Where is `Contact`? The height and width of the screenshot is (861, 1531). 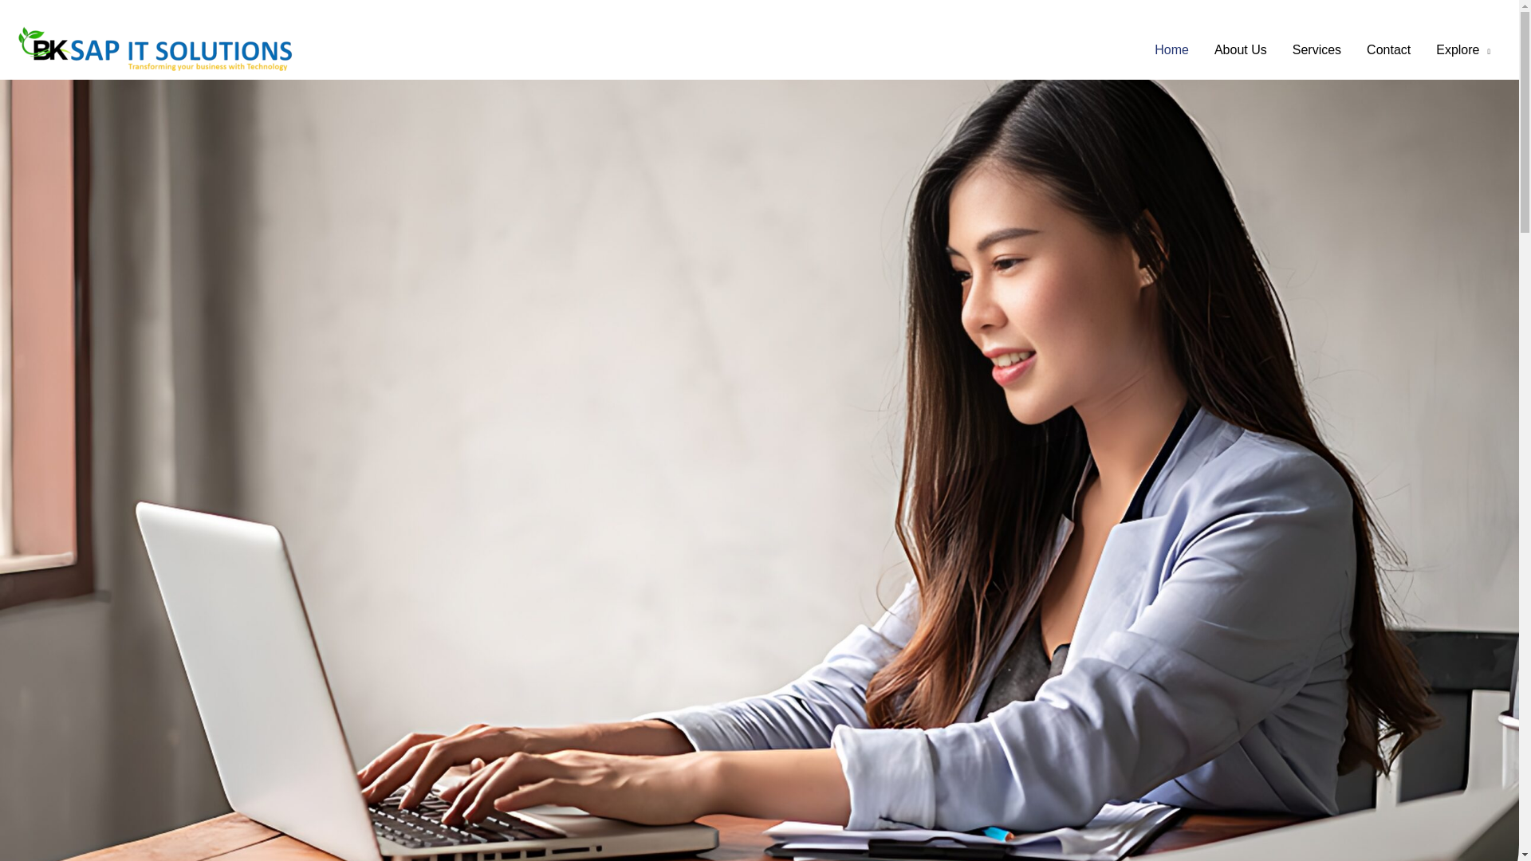 Contact is located at coordinates (1388, 50).